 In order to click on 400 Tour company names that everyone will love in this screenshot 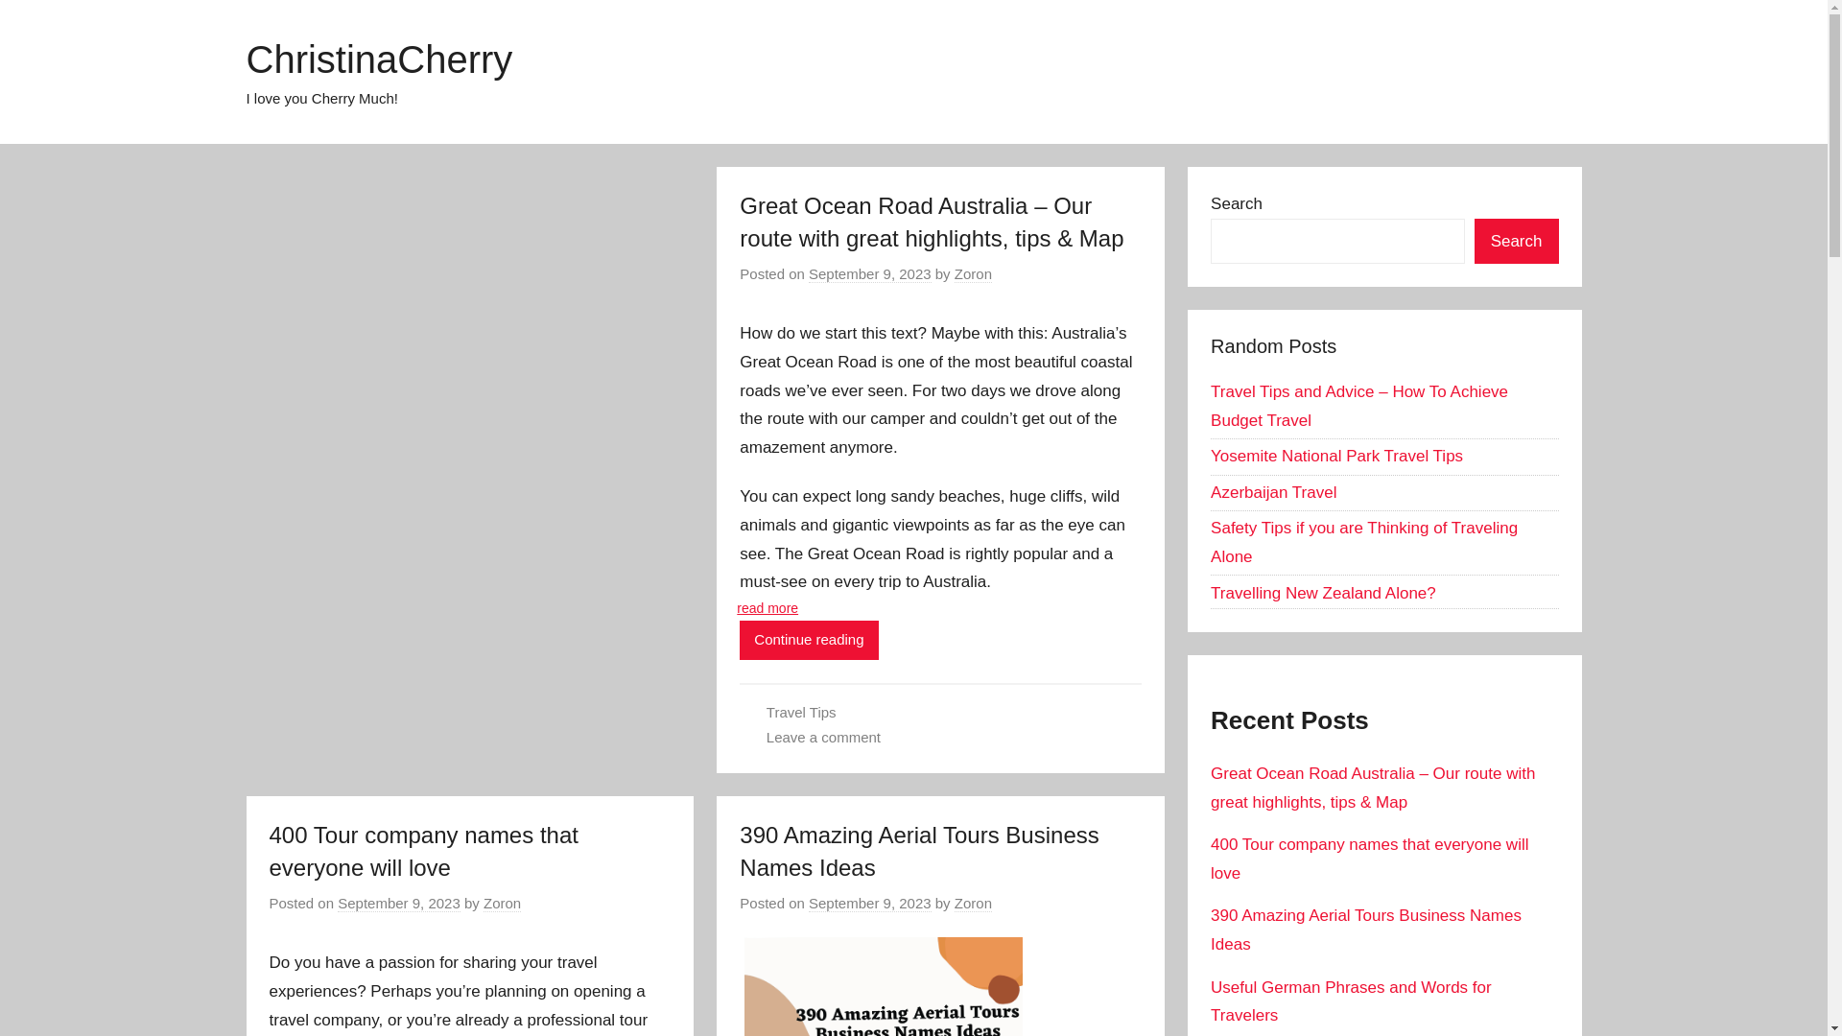, I will do `click(423, 852)`.